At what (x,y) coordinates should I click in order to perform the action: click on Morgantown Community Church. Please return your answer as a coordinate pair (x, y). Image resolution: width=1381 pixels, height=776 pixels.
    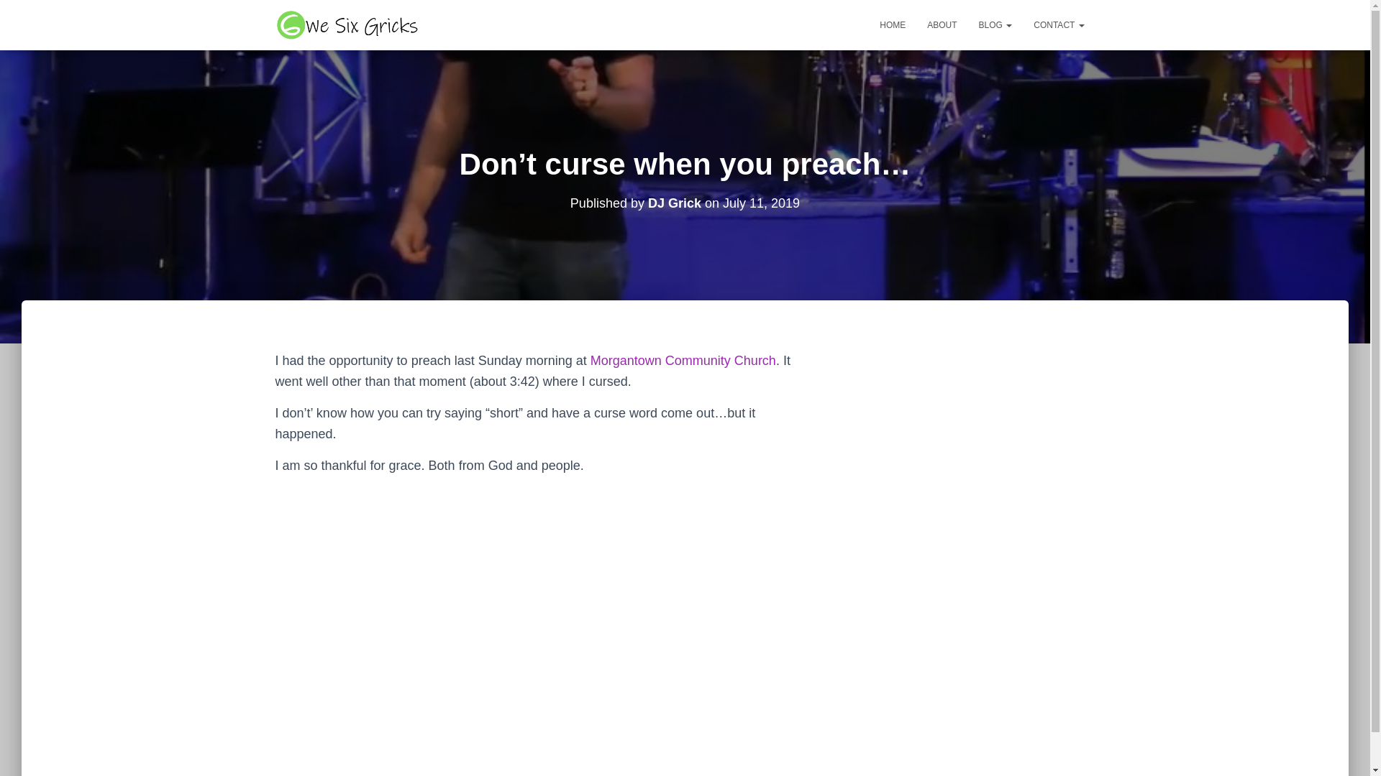
    Looking at the image, I should click on (683, 361).